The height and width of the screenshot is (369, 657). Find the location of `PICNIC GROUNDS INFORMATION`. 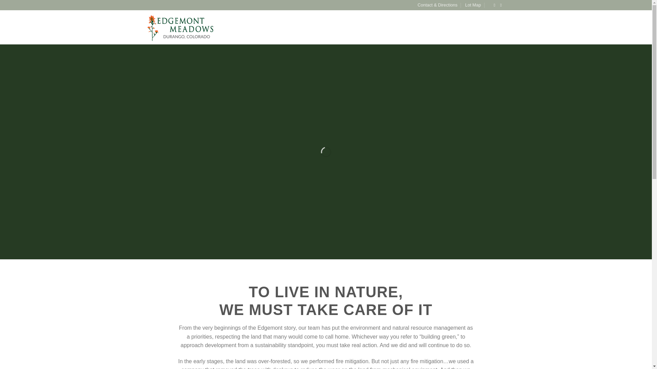

PICNIC GROUNDS INFORMATION is located at coordinates (469, 27).